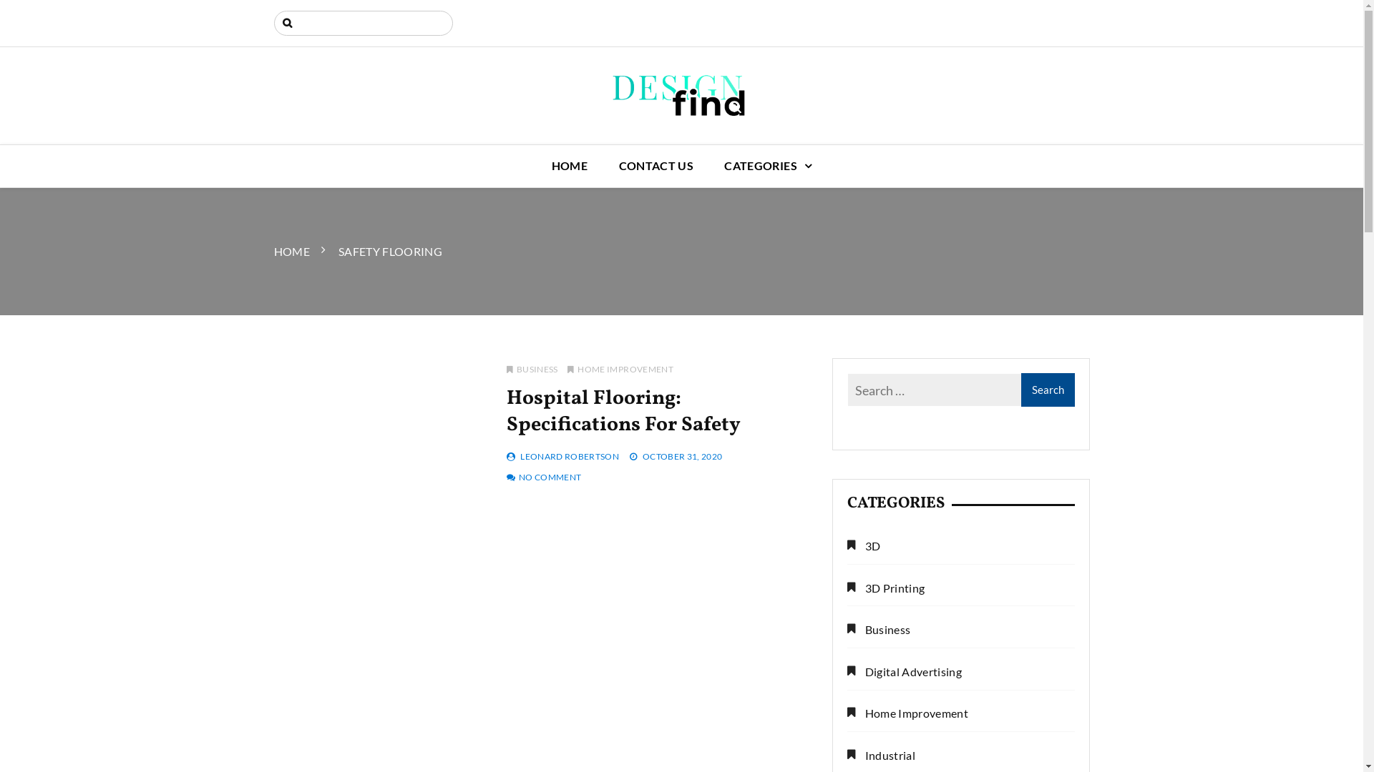  I want to click on Digital Advertising, so click(905, 672).